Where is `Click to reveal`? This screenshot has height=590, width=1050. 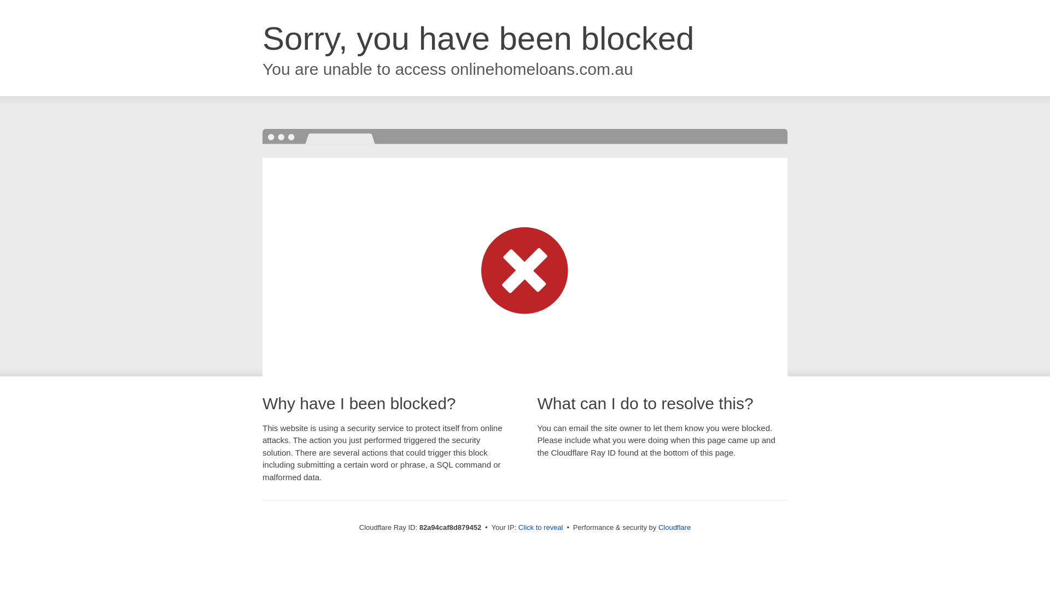 Click to reveal is located at coordinates (541, 528).